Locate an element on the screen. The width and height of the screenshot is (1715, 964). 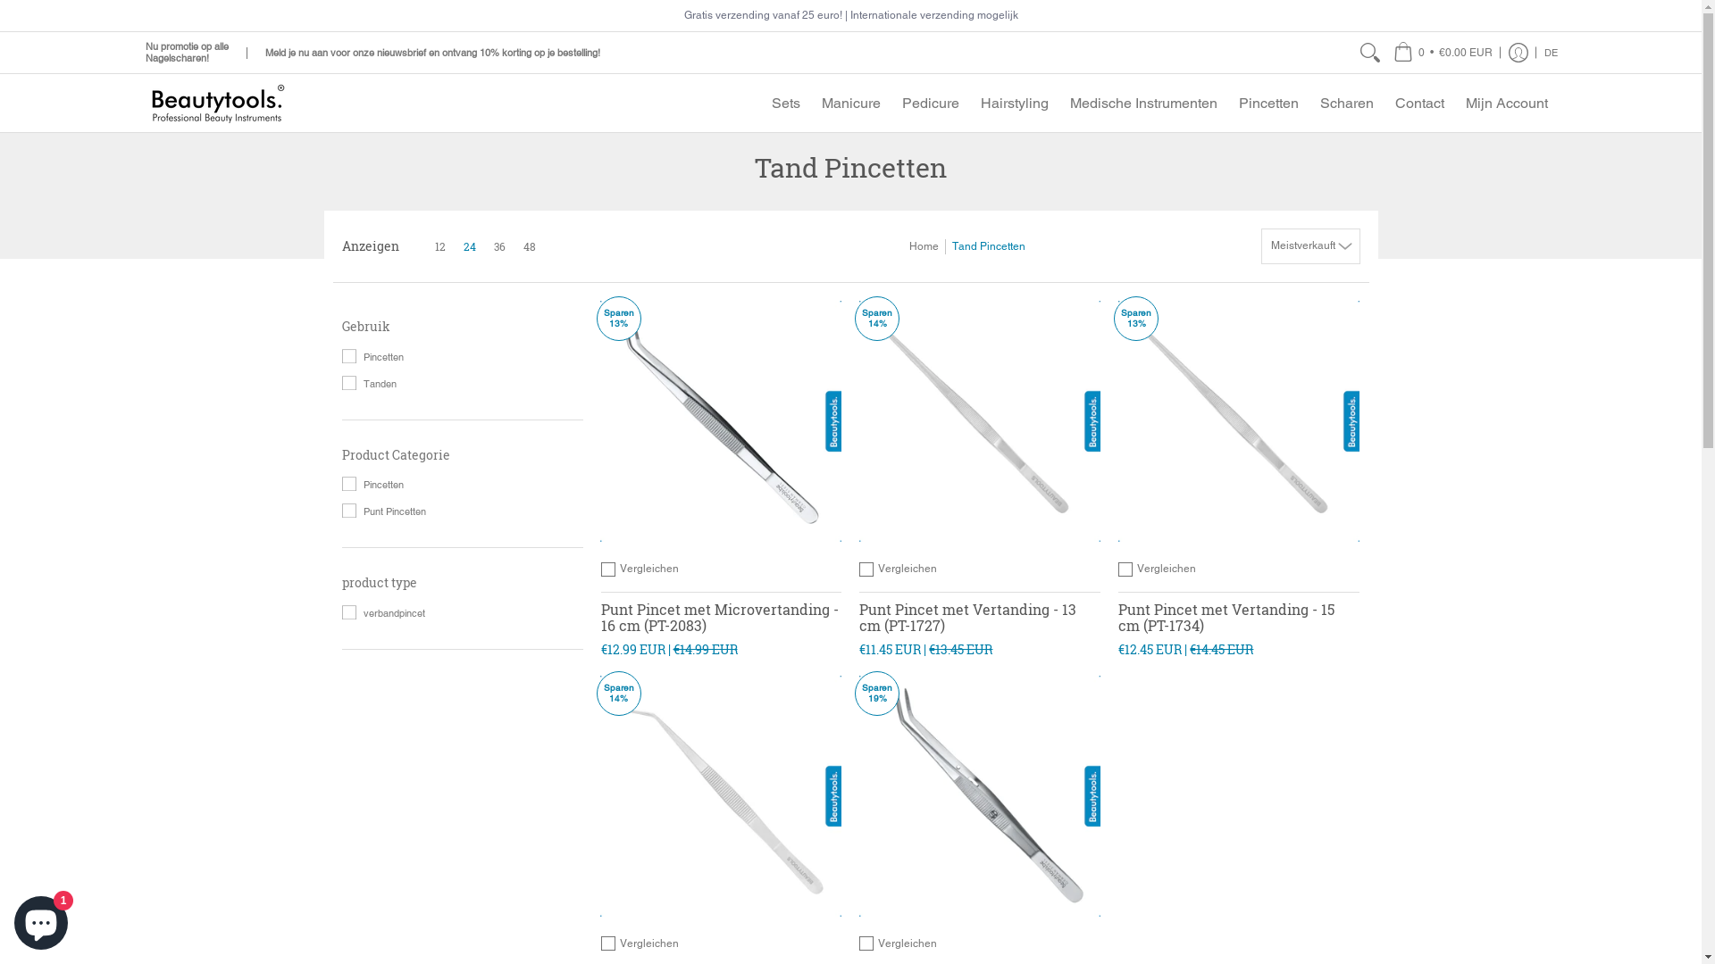
Home is located at coordinates (924, 246).